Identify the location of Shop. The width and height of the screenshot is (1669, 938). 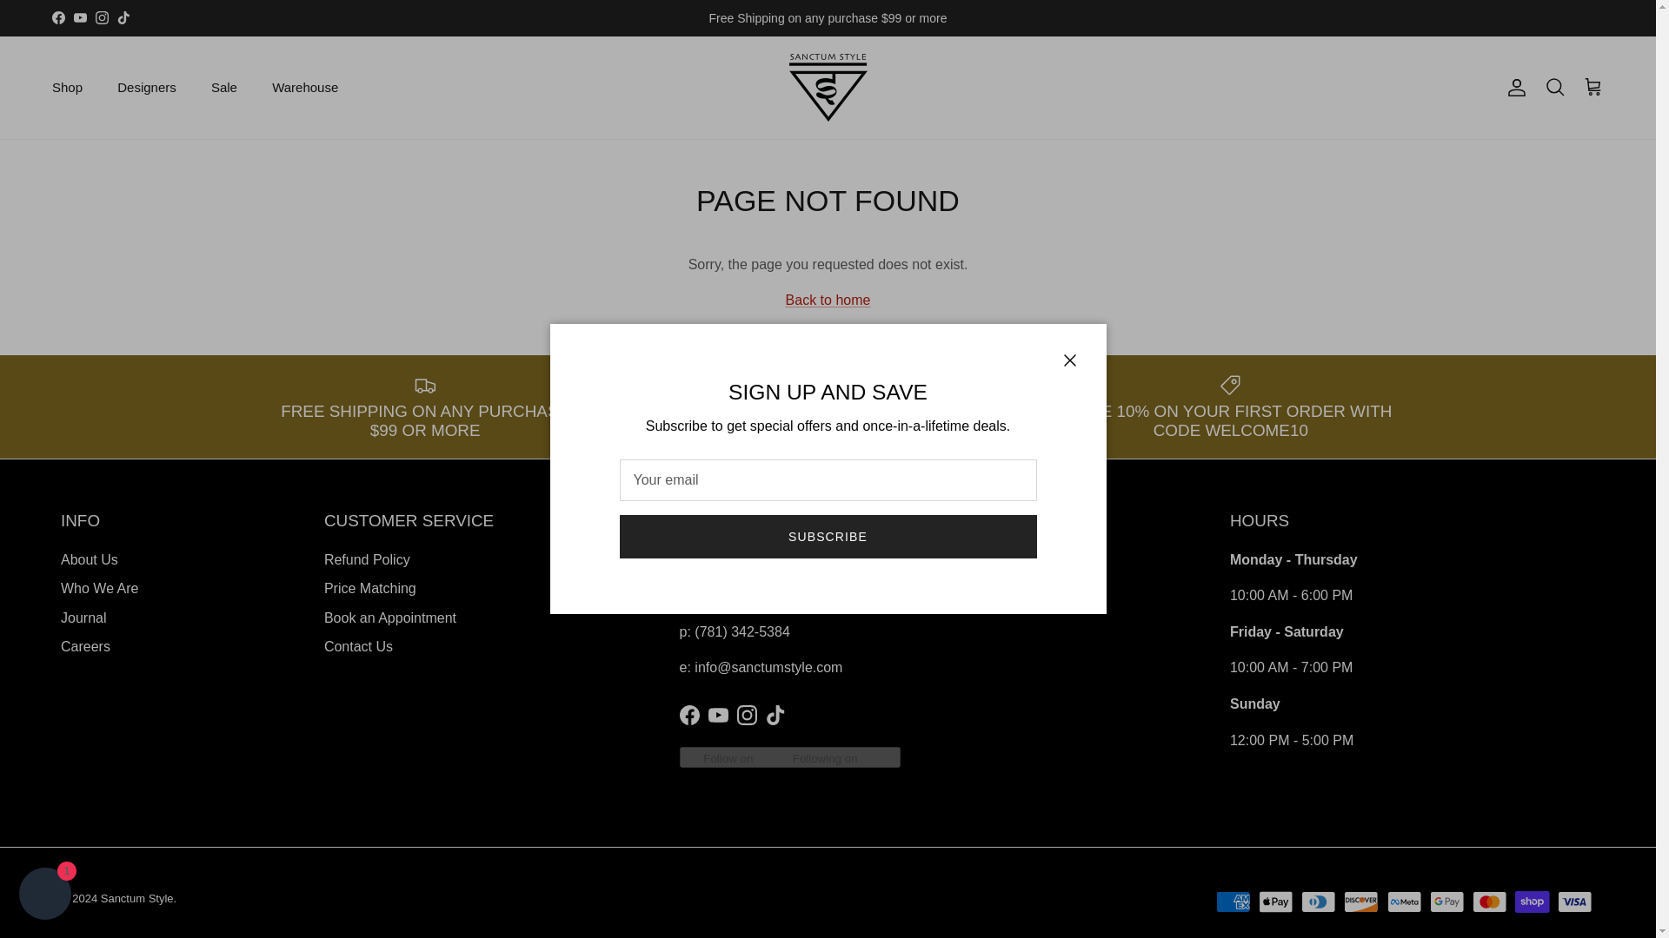
(68, 89).